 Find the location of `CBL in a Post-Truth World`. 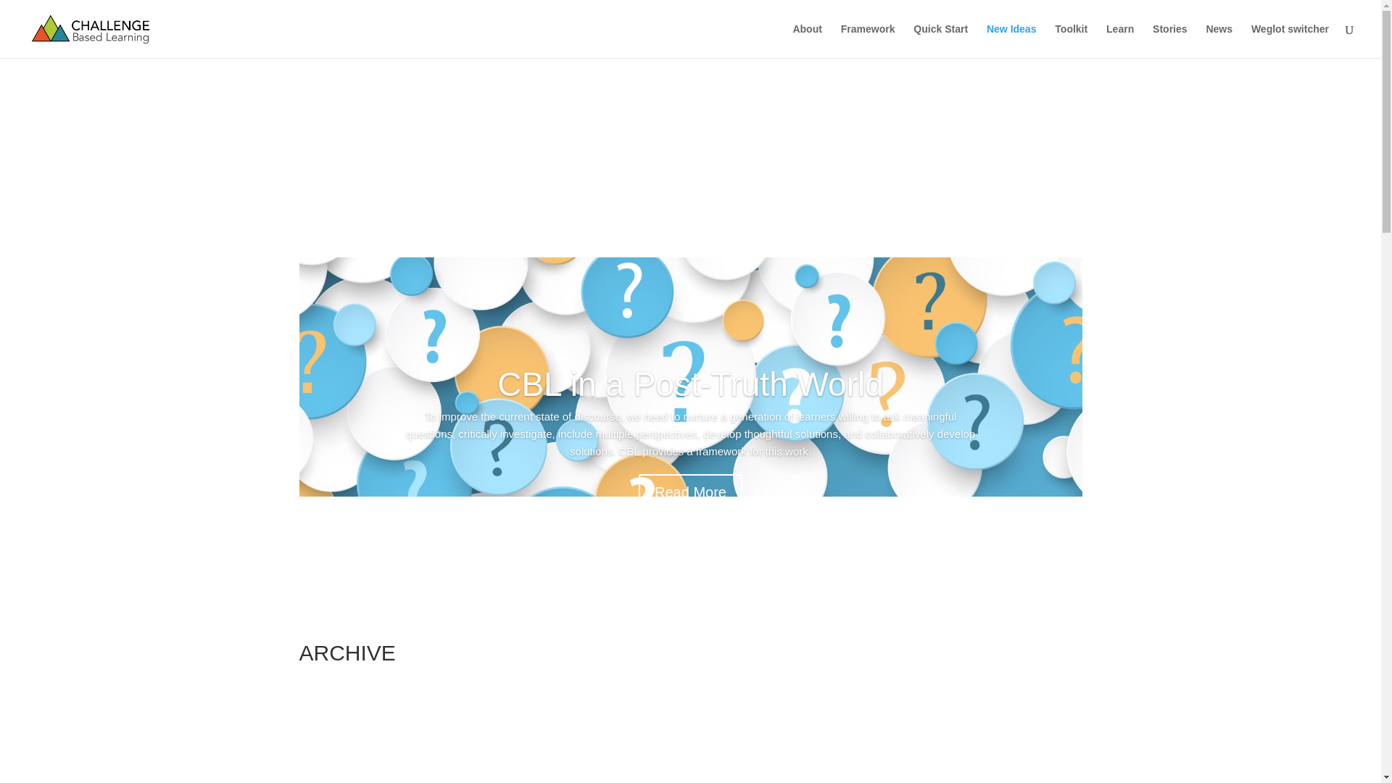

CBL in a Post-Truth World is located at coordinates (690, 384).